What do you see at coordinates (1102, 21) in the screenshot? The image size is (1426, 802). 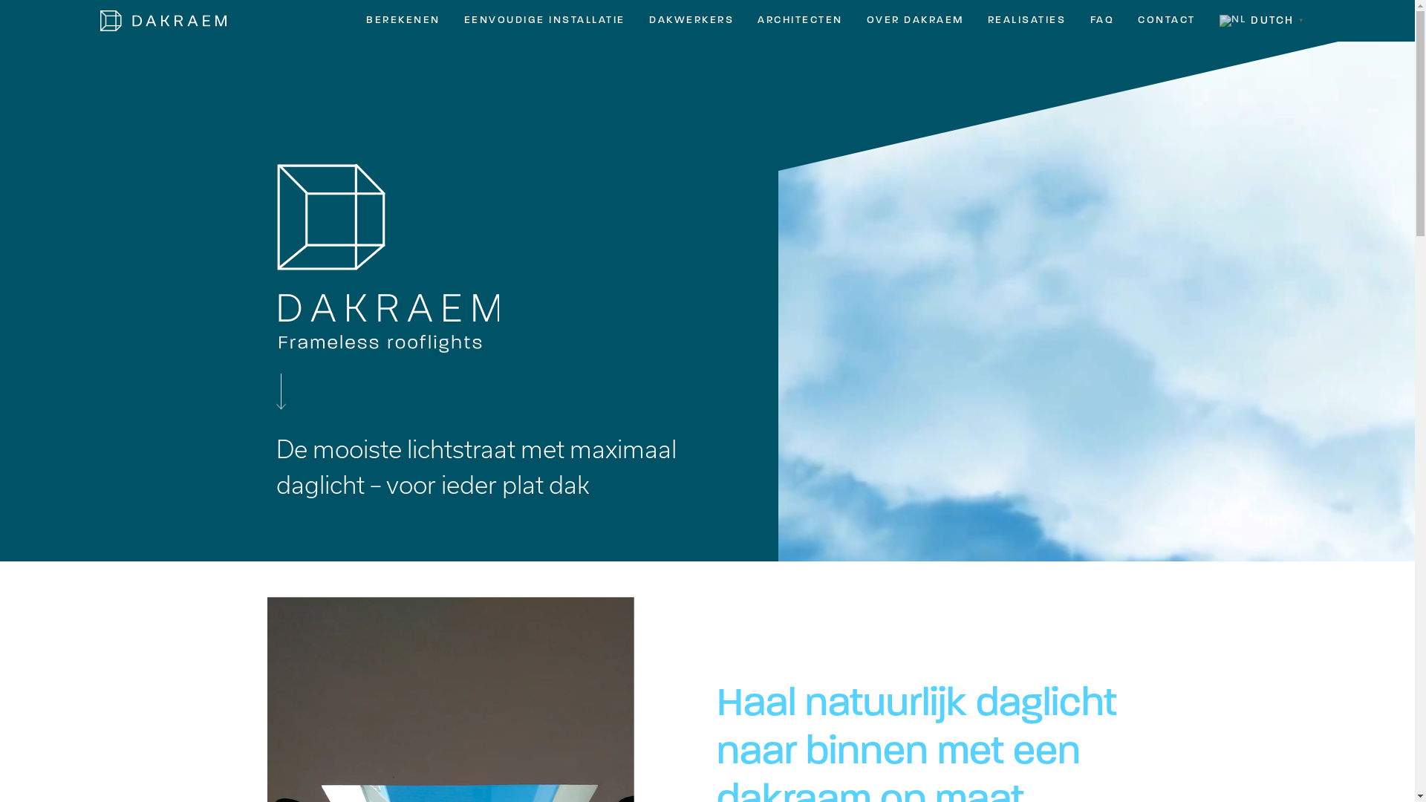 I see `FAQ` at bounding box center [1102, 21].